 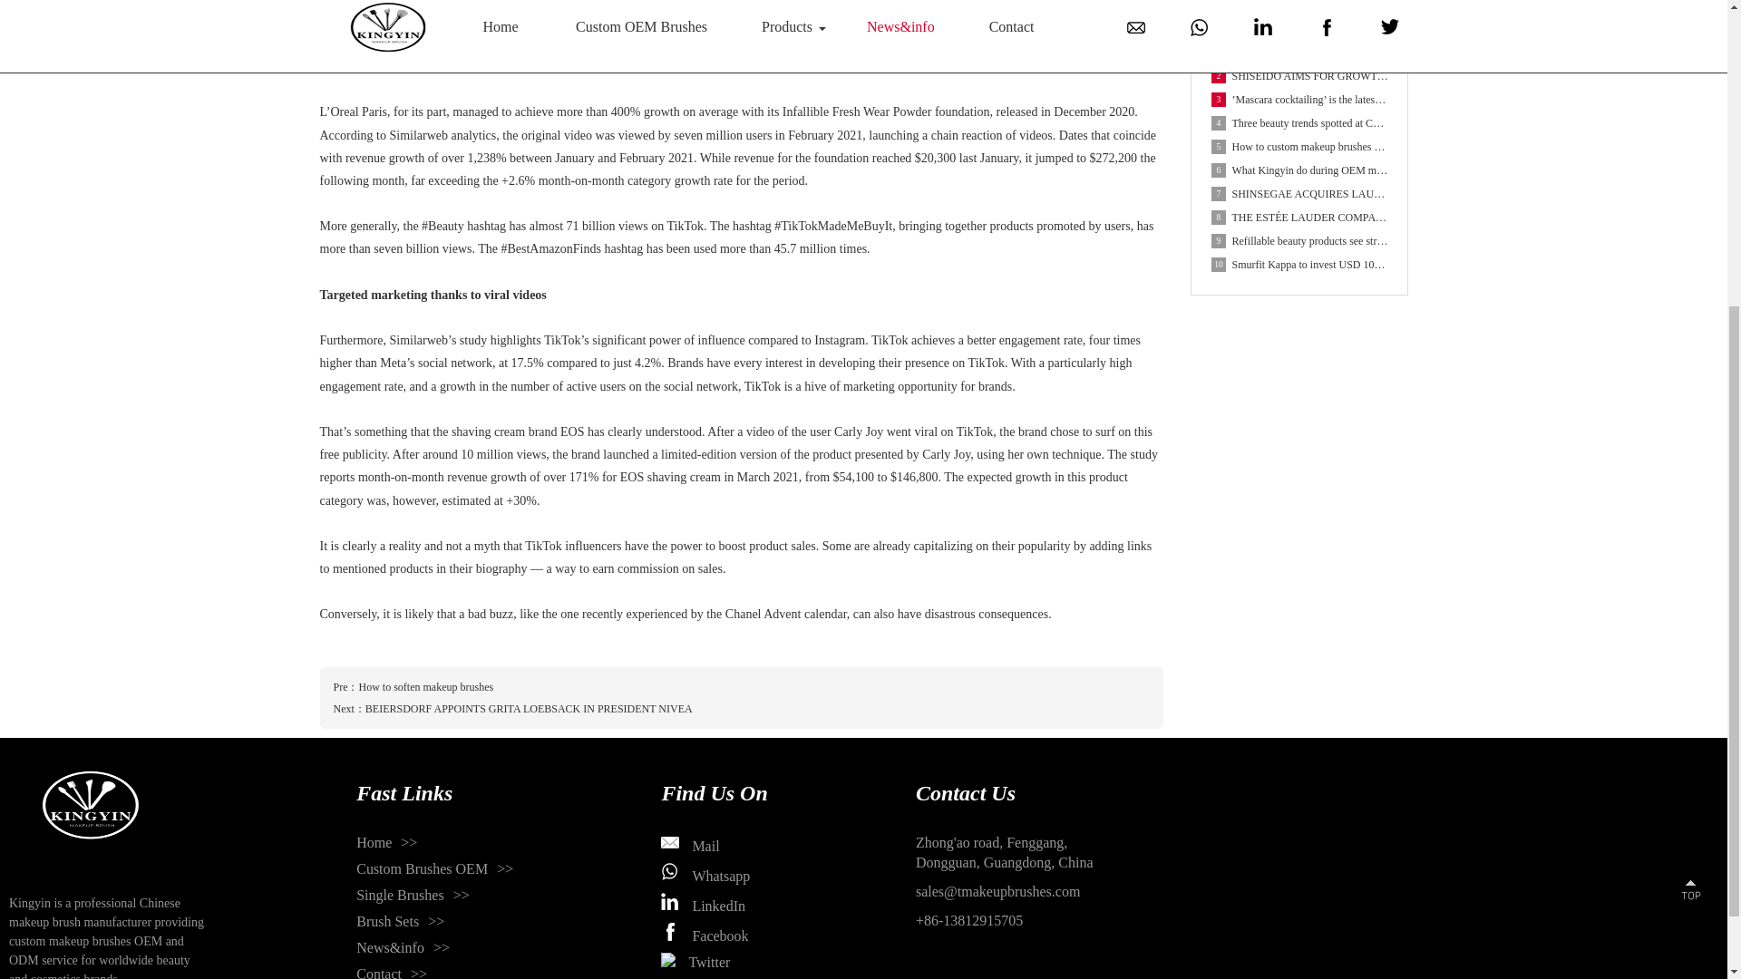 I want to click on Zhong'ao road, Fenggang, Dongguan, Guangdong, China, so click(x=1004, y=853).